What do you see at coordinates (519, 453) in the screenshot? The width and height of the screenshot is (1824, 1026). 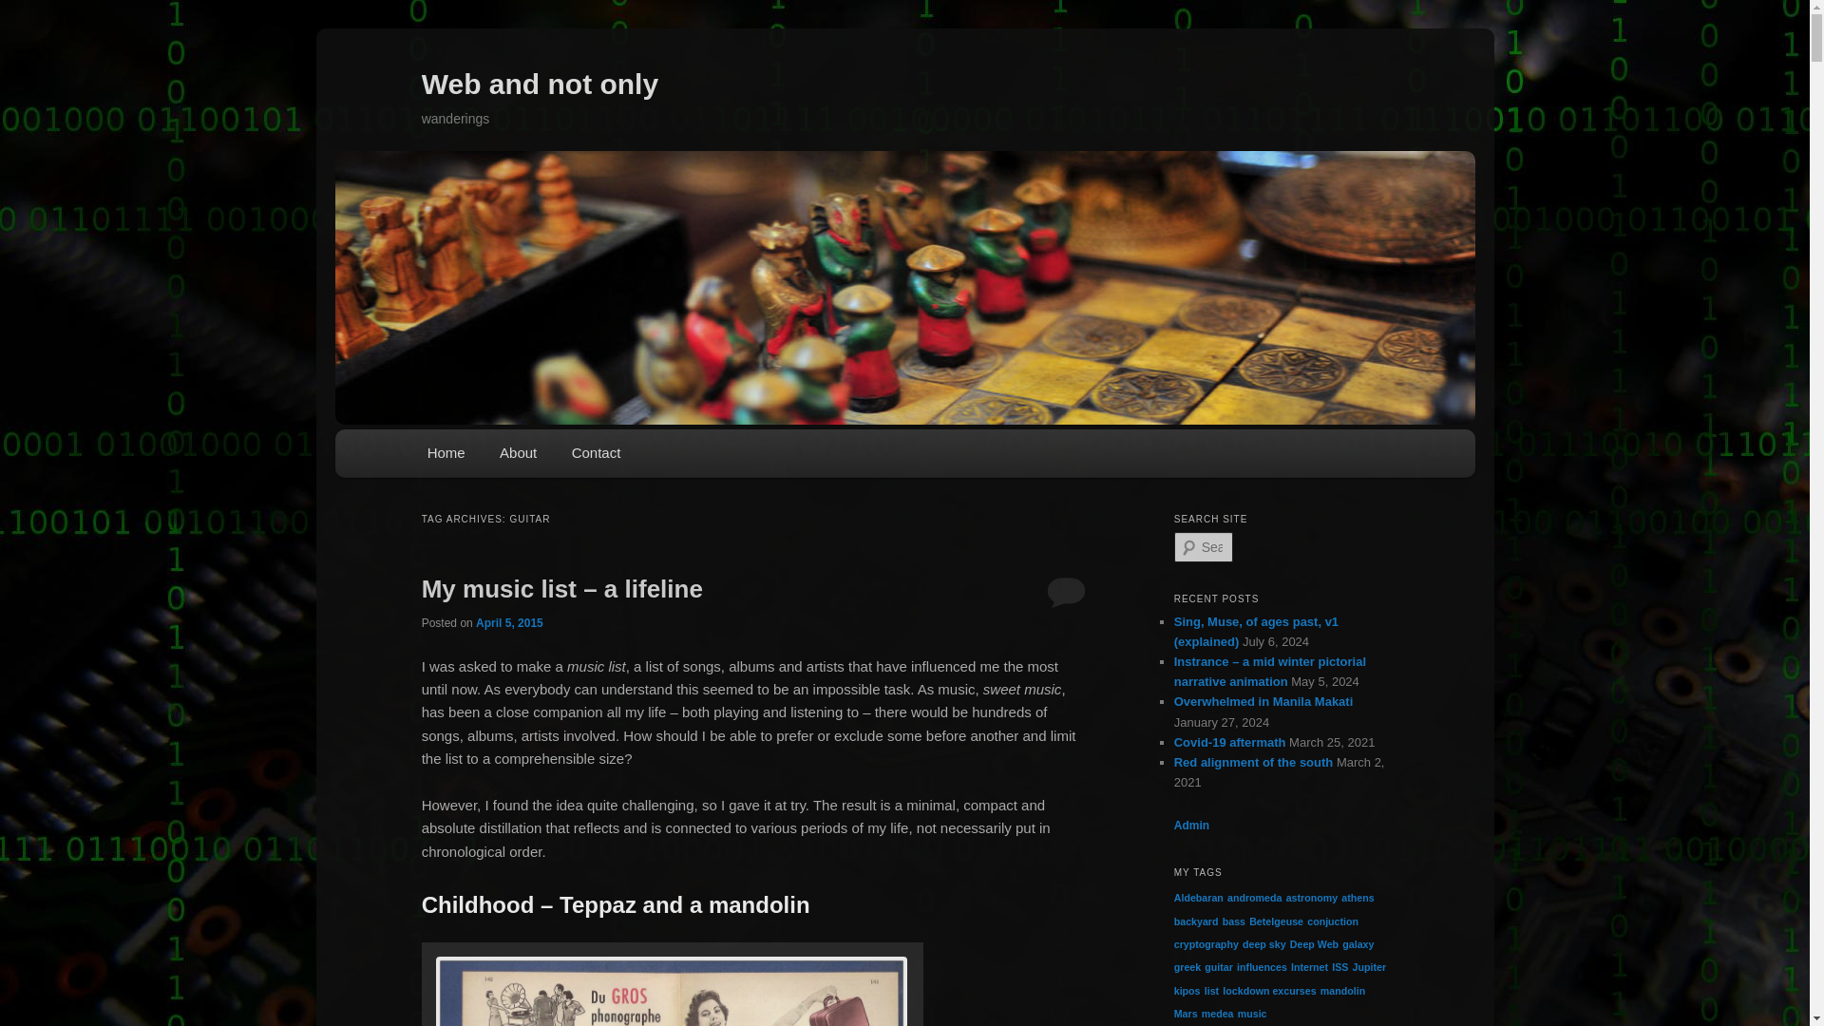 I see `About` at bounding box center [519, 453].